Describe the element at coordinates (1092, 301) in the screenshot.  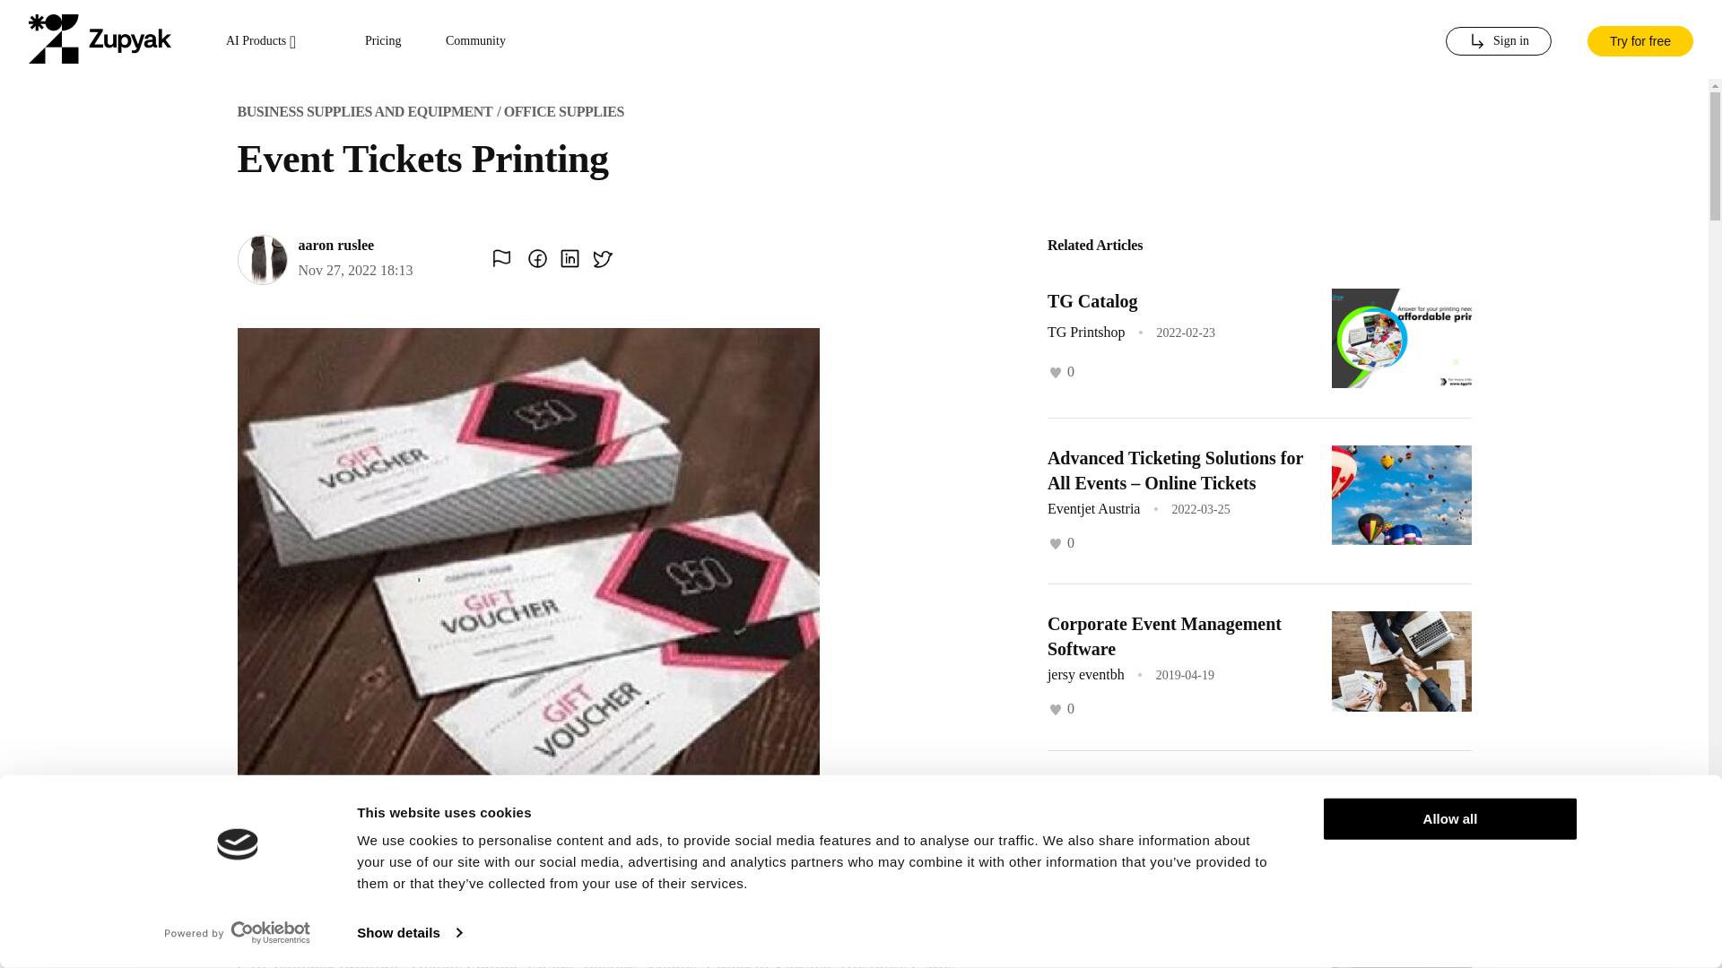
I see `TG Catalog` at that location.